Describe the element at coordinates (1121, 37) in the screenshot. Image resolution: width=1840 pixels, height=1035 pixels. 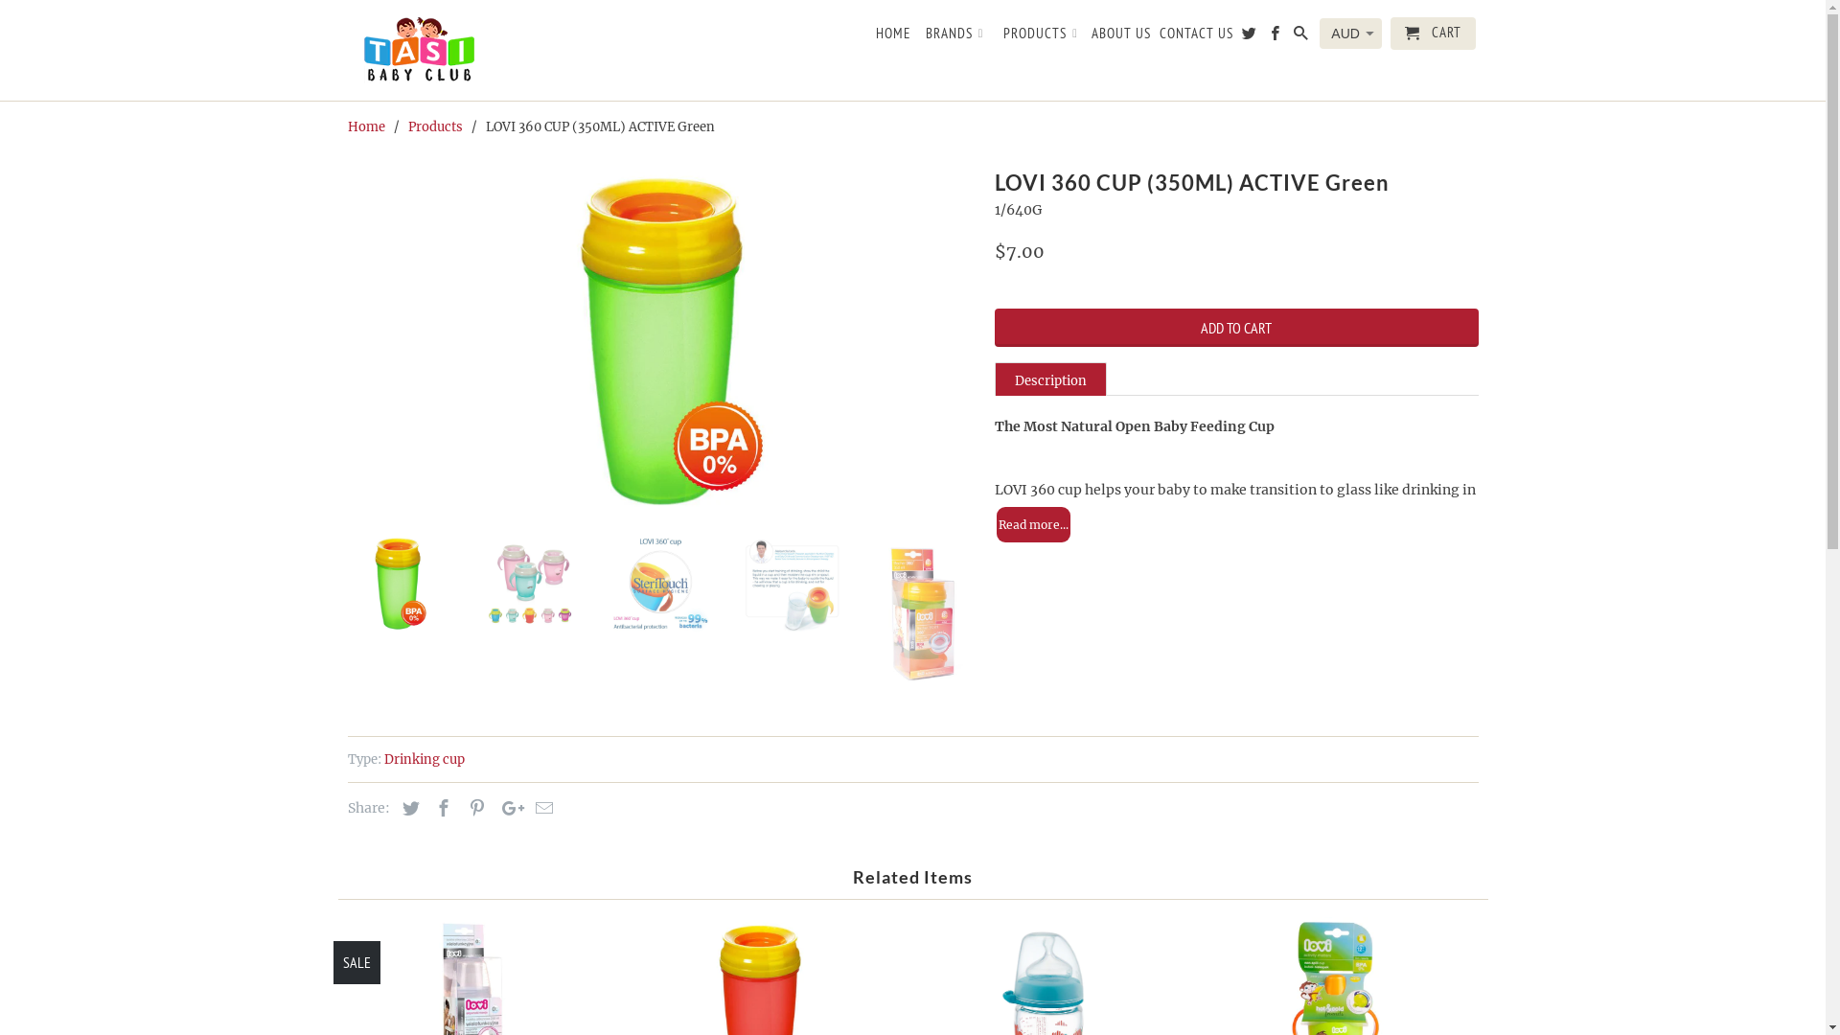
I see `ABOUT US` at that location.